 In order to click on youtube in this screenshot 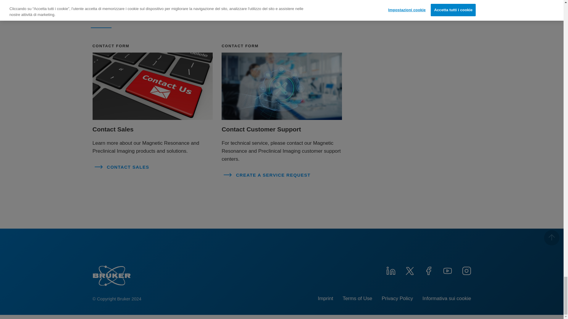, I will do `click(447, 270)`.